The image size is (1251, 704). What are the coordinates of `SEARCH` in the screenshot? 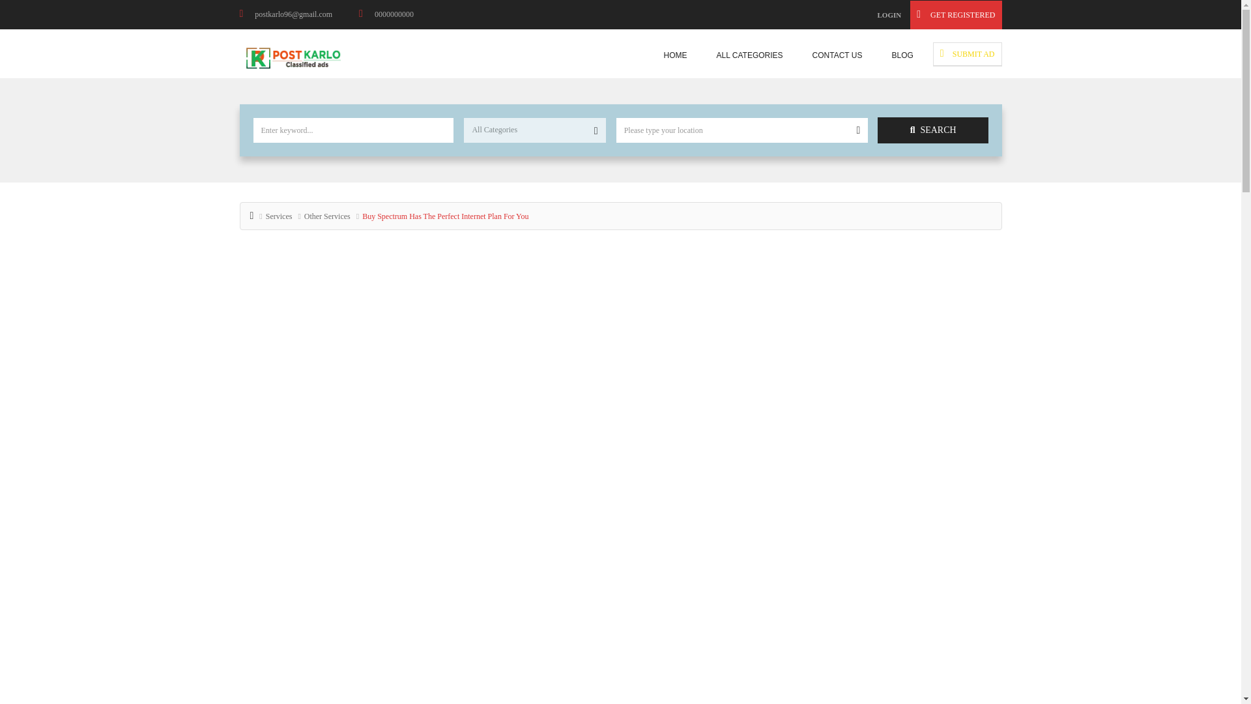 It's located at (933, 130).